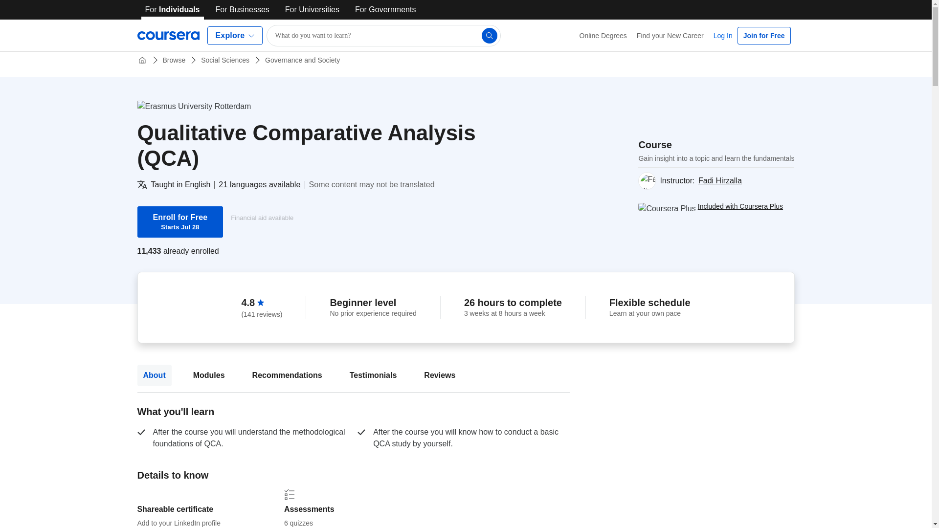 The width and height of the screenshot is (939, 528). What do you see at coordinates (720, 180) in the screenshot?
I see `For Businesses` at bounding box center [720, 180].